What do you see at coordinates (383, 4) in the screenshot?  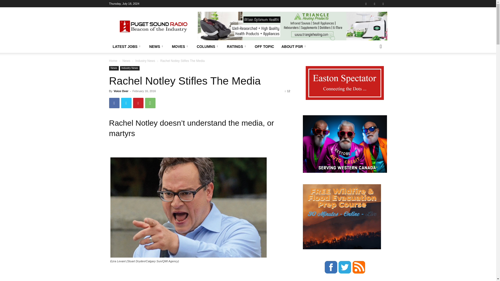 I see `Twitter` at bounding box center [383, 4].